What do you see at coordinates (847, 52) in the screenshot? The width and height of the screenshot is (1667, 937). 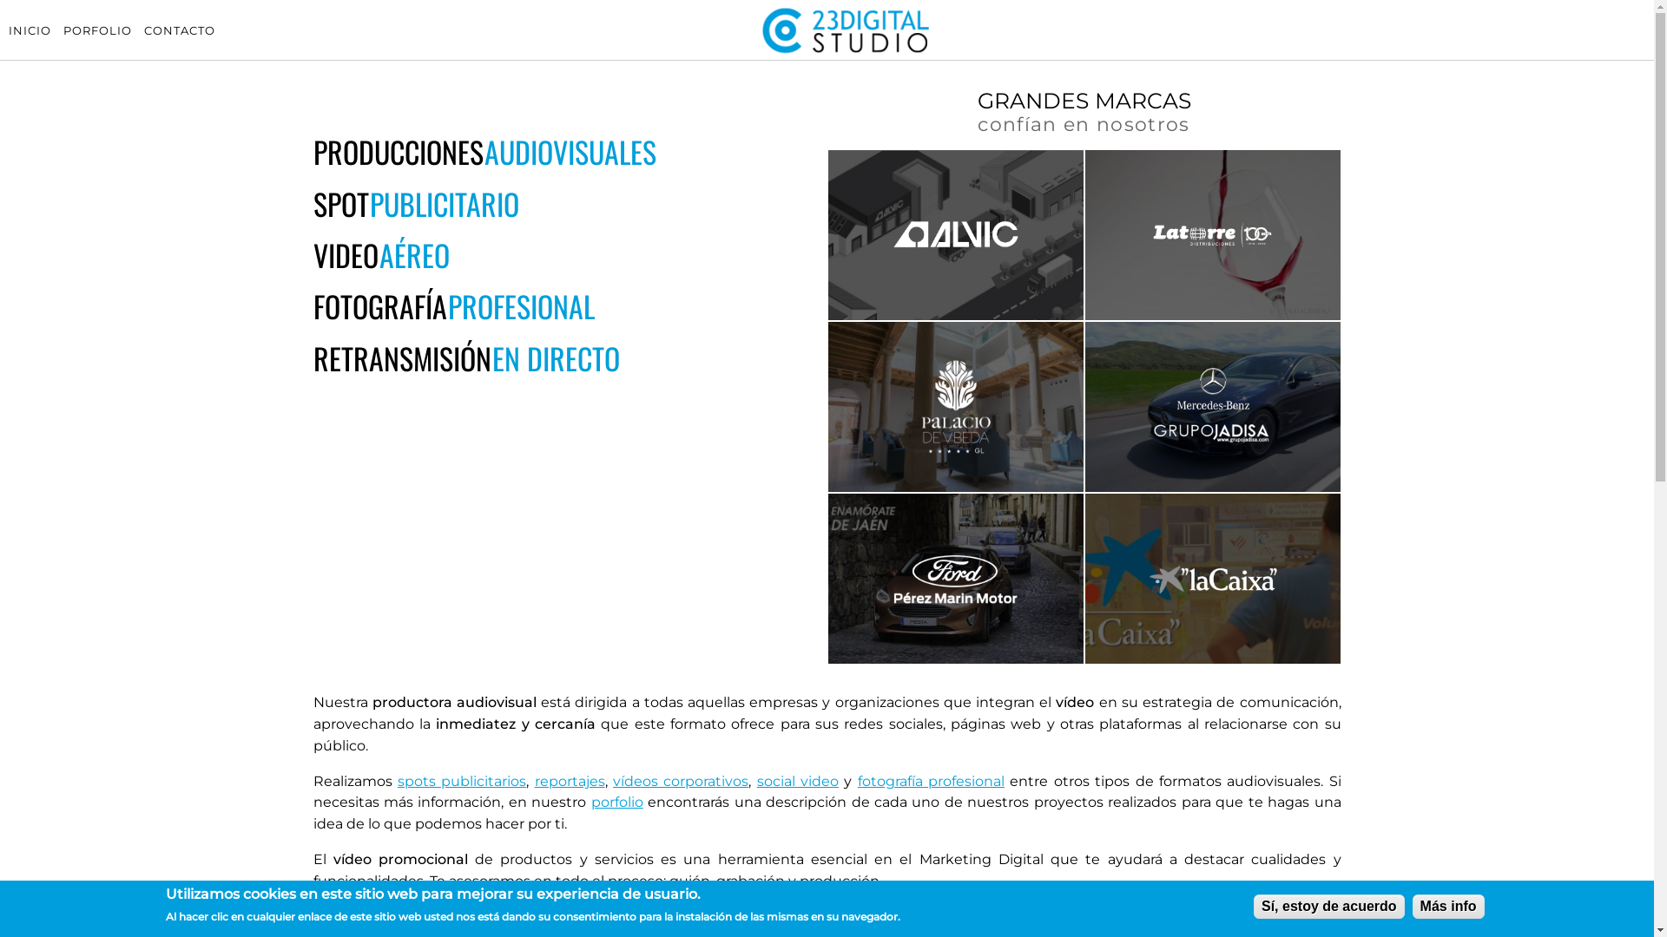 I see `Ir a la portada` at bounding box center [847, 52].